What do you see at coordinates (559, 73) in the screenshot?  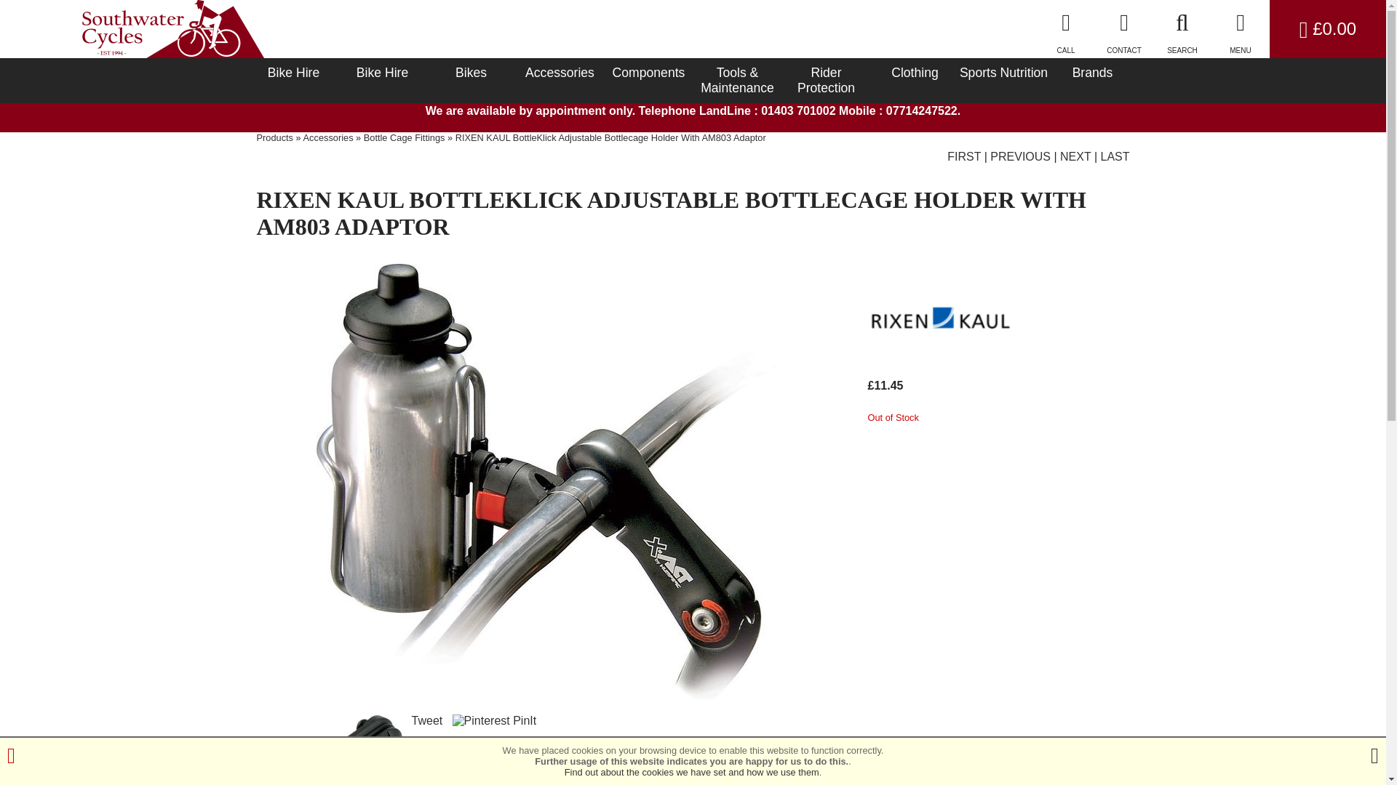 I see `Accessories` at bounding box center [559, 73].